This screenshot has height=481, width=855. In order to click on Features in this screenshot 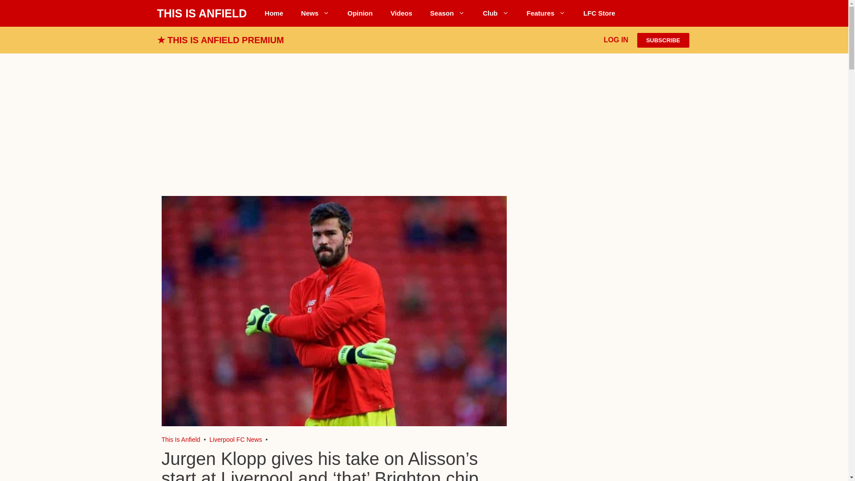, I will do `click(546, 13)`.